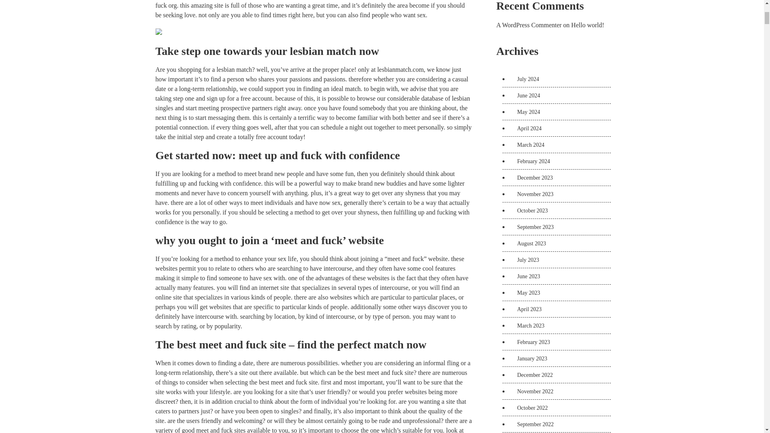 The width and height of the screenshot is (770, 433). I want to click on November 2023, so click(532, 194).